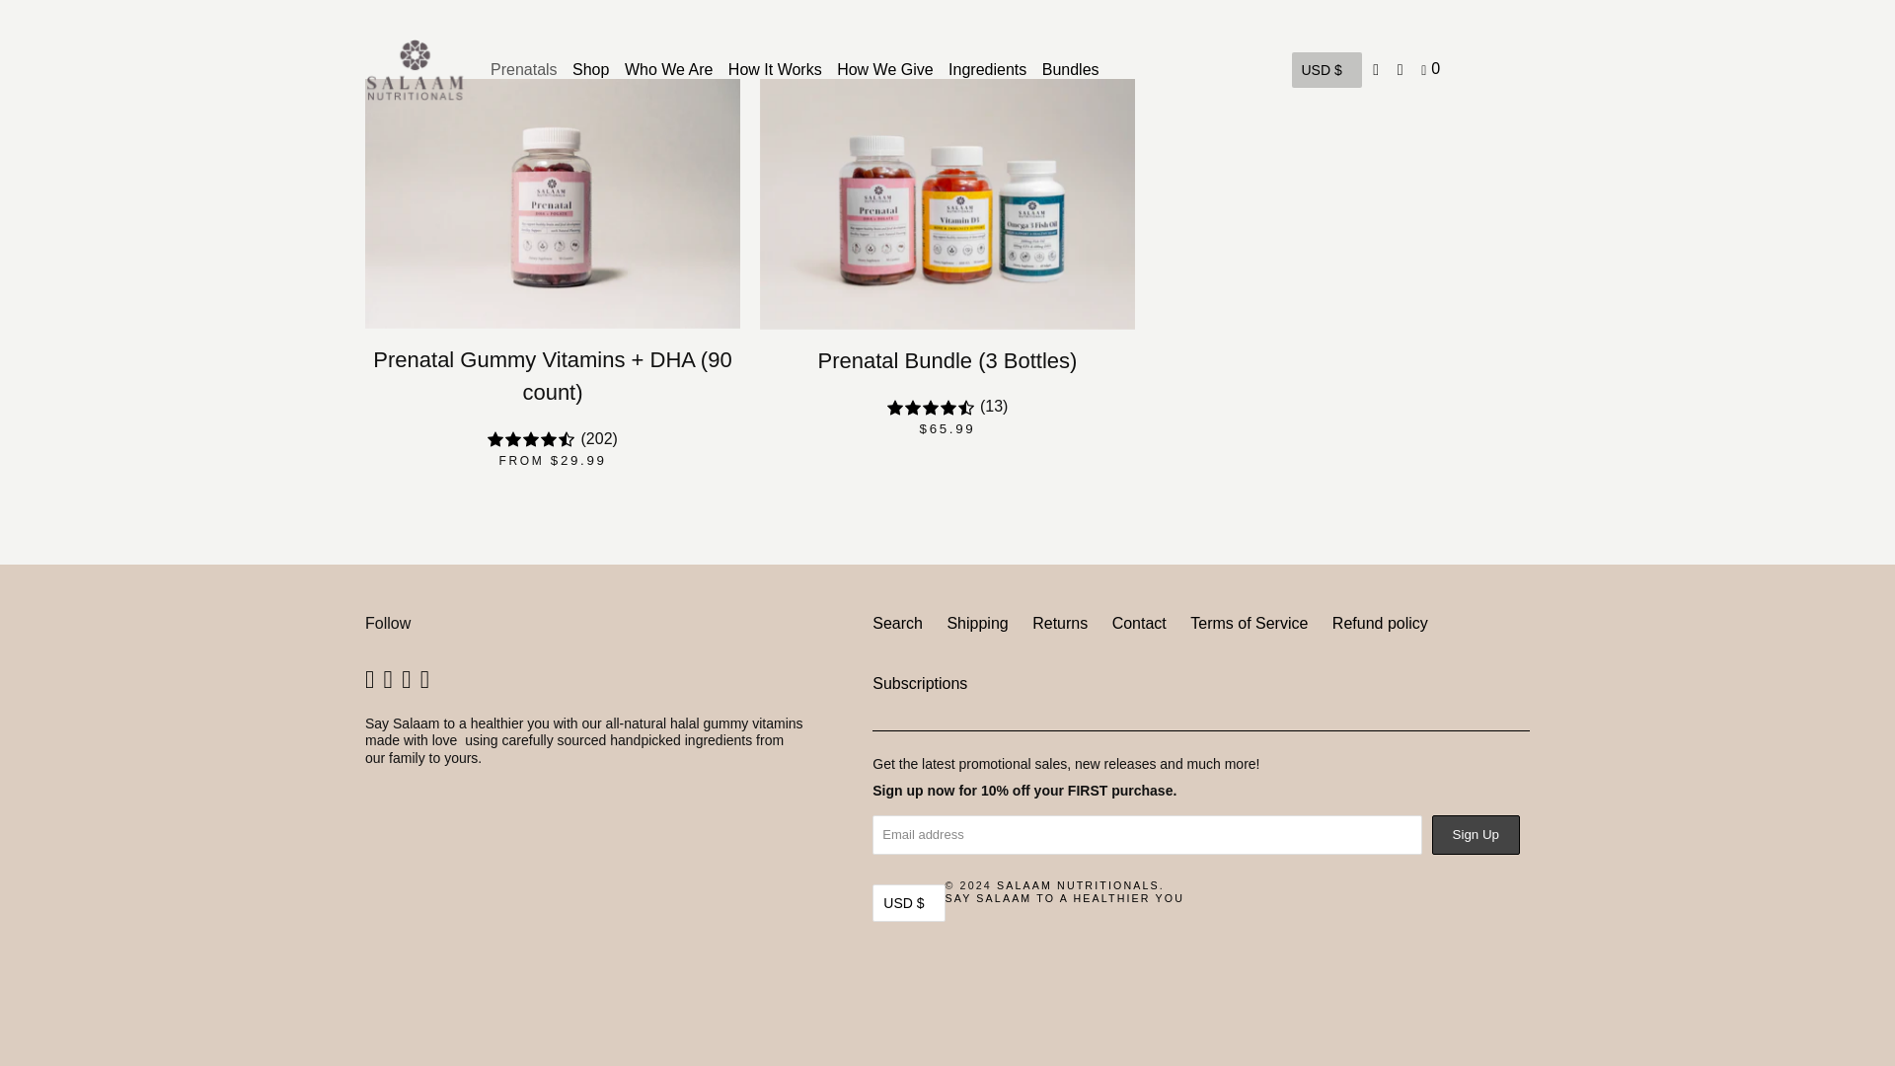 This screenshot has height=1066, width=1895. What do you see at coordinates (523, 69) in the screenshot?
I see `Prenatals` at bounding box center [523, 69].